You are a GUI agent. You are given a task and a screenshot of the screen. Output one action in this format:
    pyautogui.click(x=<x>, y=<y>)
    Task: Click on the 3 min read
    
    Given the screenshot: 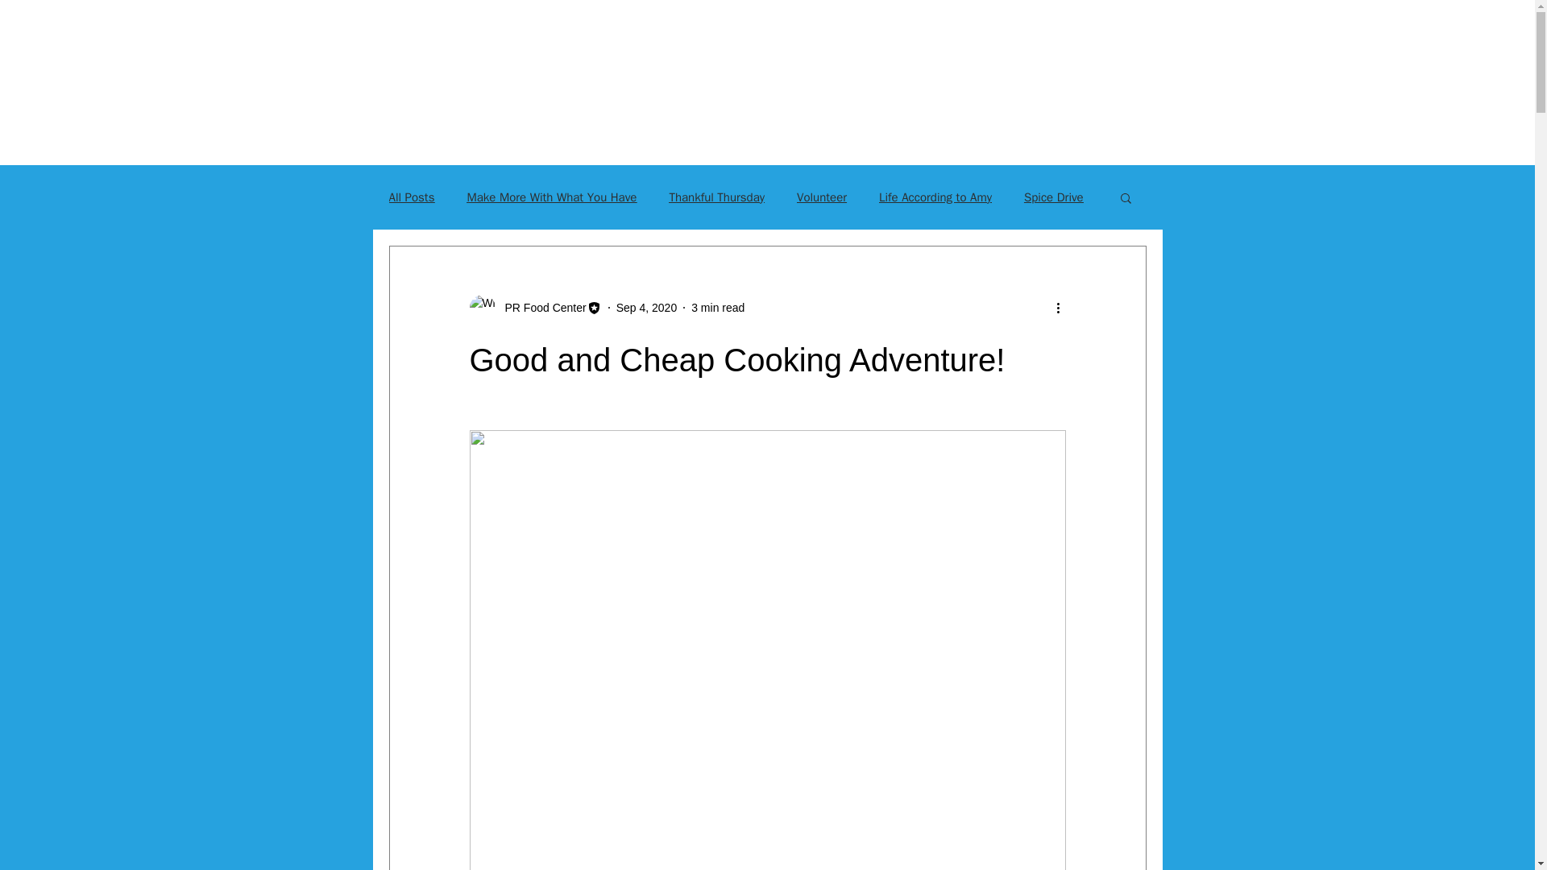 What is the action you would take?
    pyautogui.click(x=717, y=307)
    